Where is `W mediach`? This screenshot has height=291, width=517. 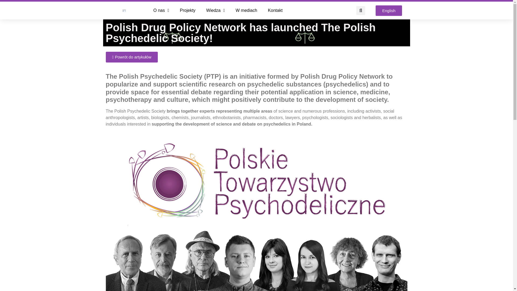 W mediach is located at coordinates (246, 10).